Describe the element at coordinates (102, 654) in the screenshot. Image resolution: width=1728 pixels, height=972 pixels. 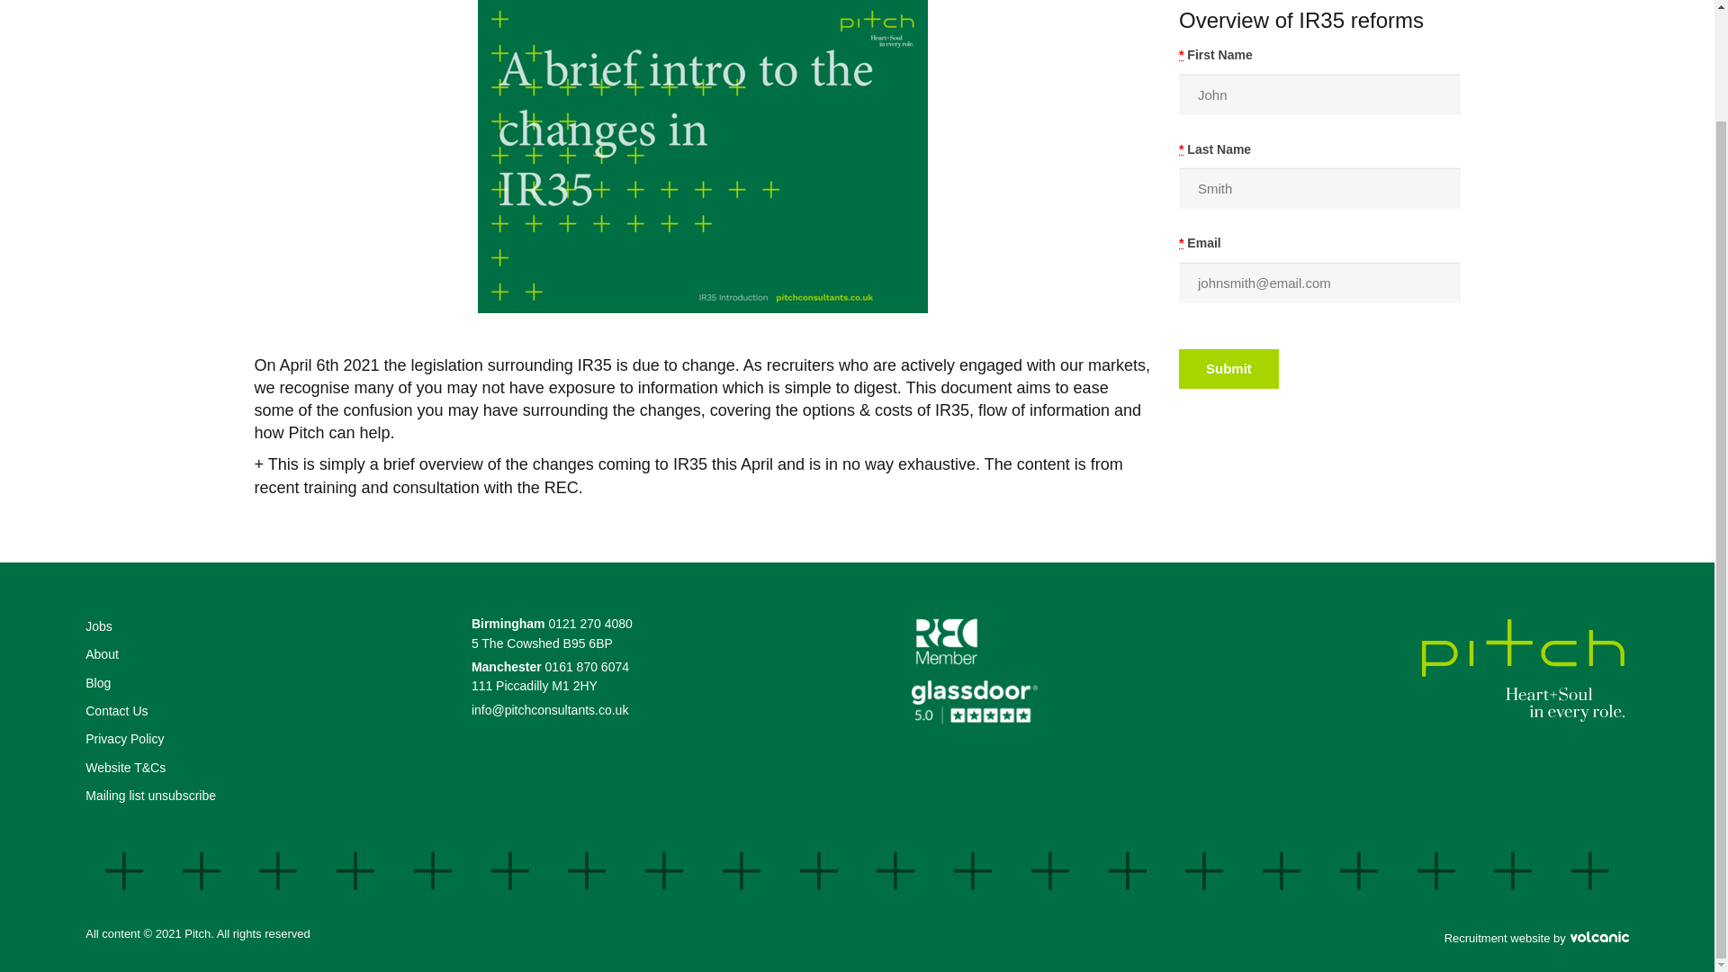
I see `About` at that location.